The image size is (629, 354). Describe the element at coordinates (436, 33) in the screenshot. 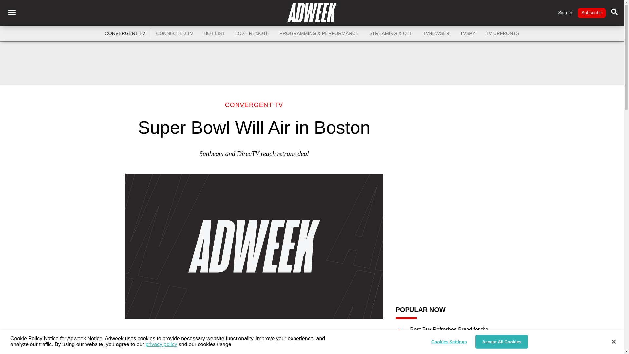

I see `TVNEWSER` at that location.